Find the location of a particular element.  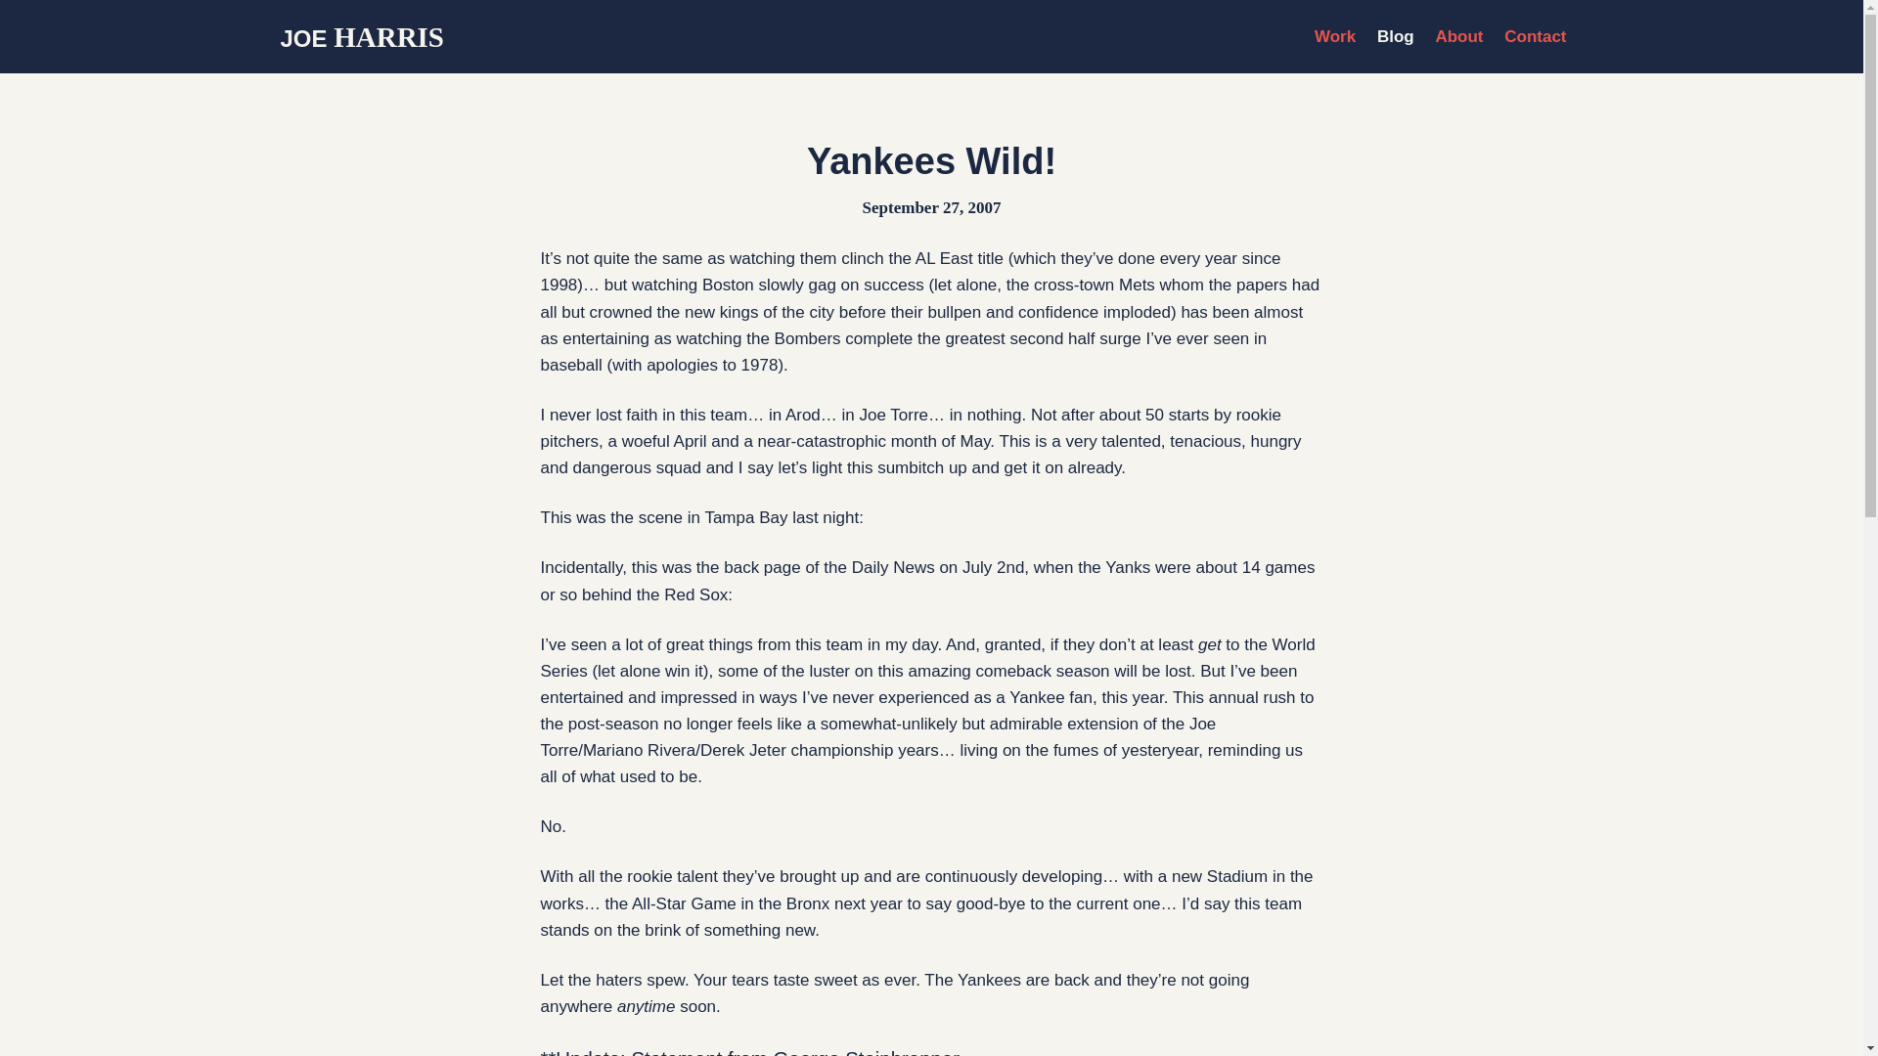

Work is located at coordinates (1335, 37).